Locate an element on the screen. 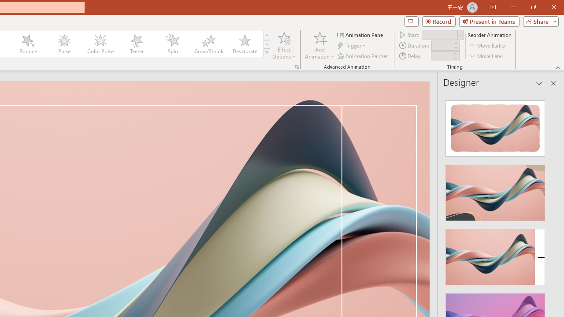 The width and height of the screenshot is (564, 317). Animation Styles is located at coordinates (267, 53).